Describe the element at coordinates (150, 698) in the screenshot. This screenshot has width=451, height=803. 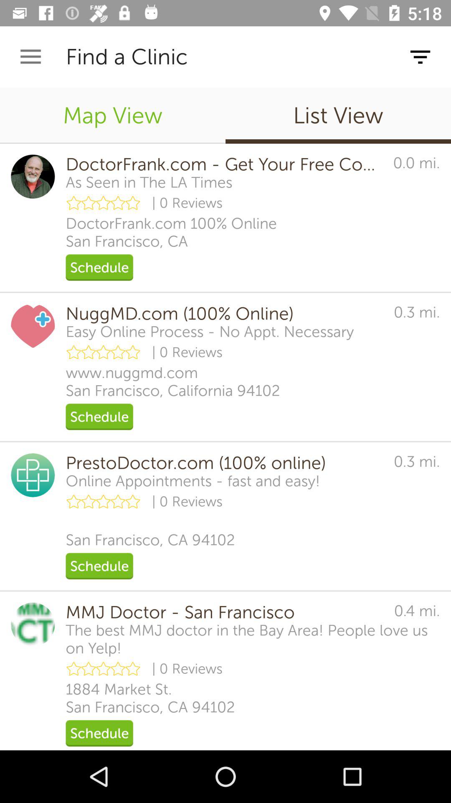
I see `open icon above schedule item` at that location.